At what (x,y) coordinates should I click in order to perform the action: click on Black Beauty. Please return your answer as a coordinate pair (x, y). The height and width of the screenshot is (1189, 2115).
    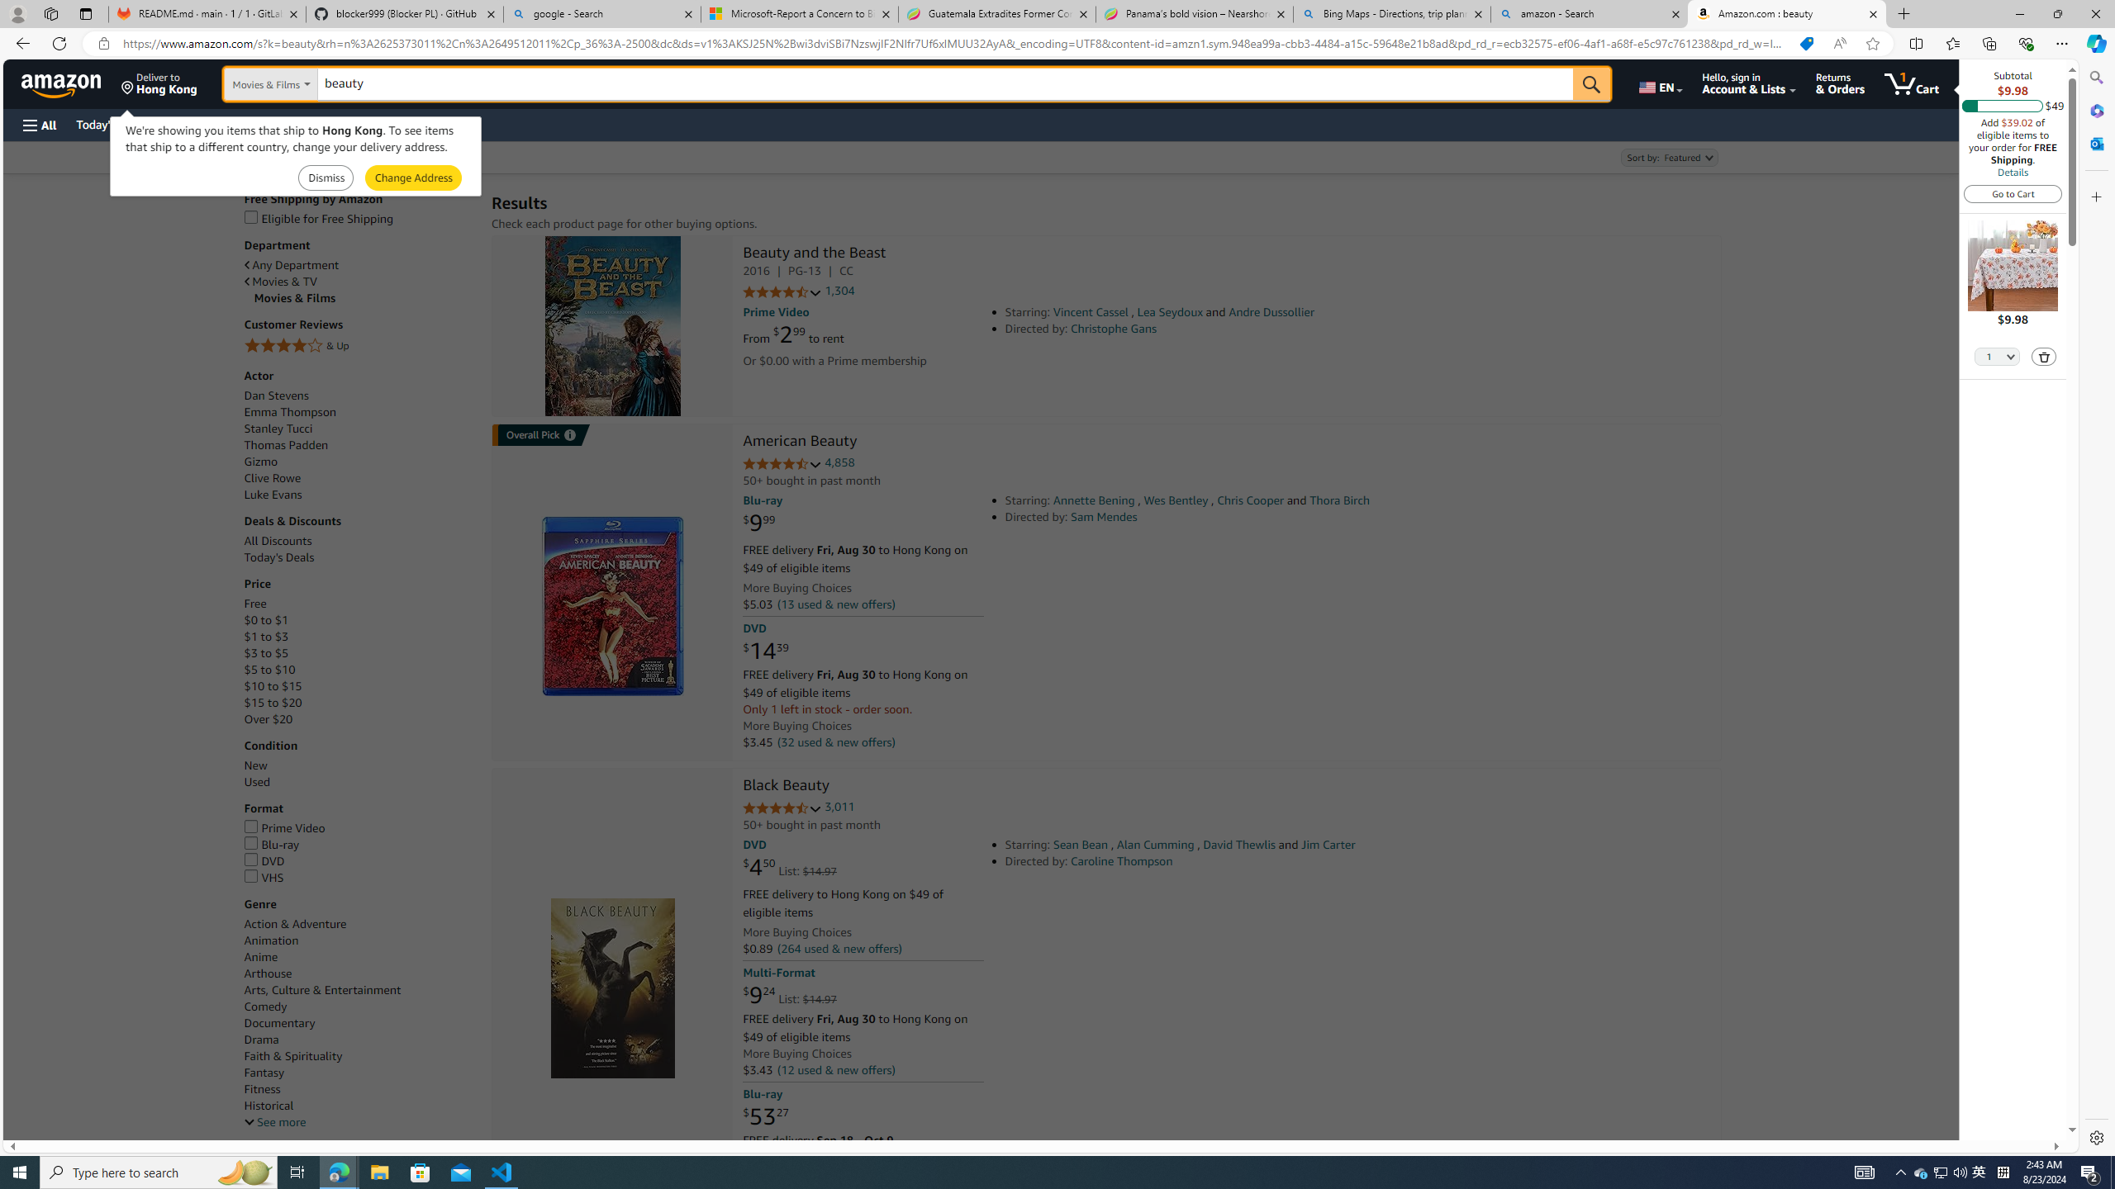
    Looking at the image, I should click on (611, 989).